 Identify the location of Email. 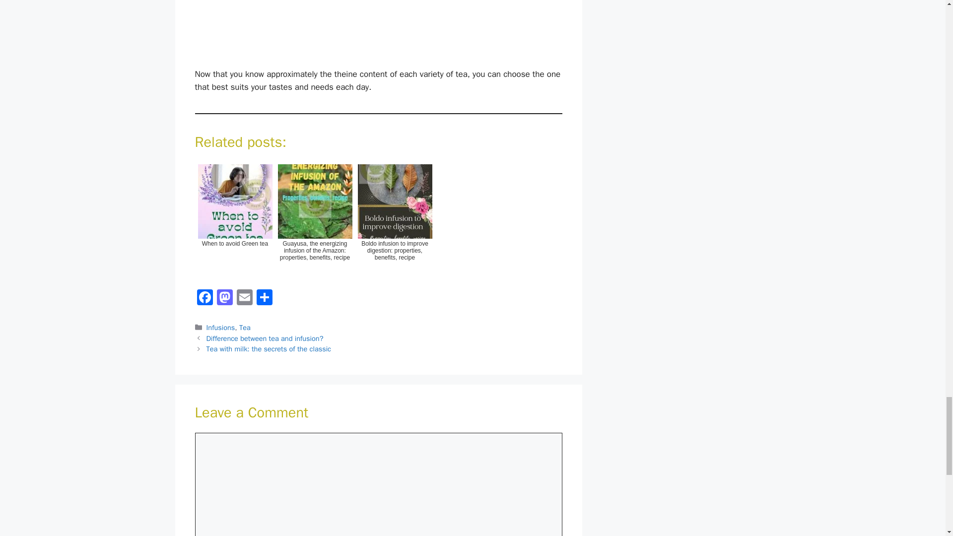
(244, 299).